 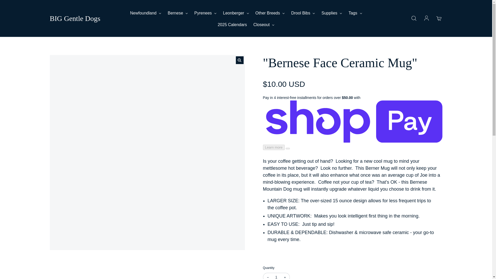 I want to click on Newfoundland, so click(x=146, y=13).